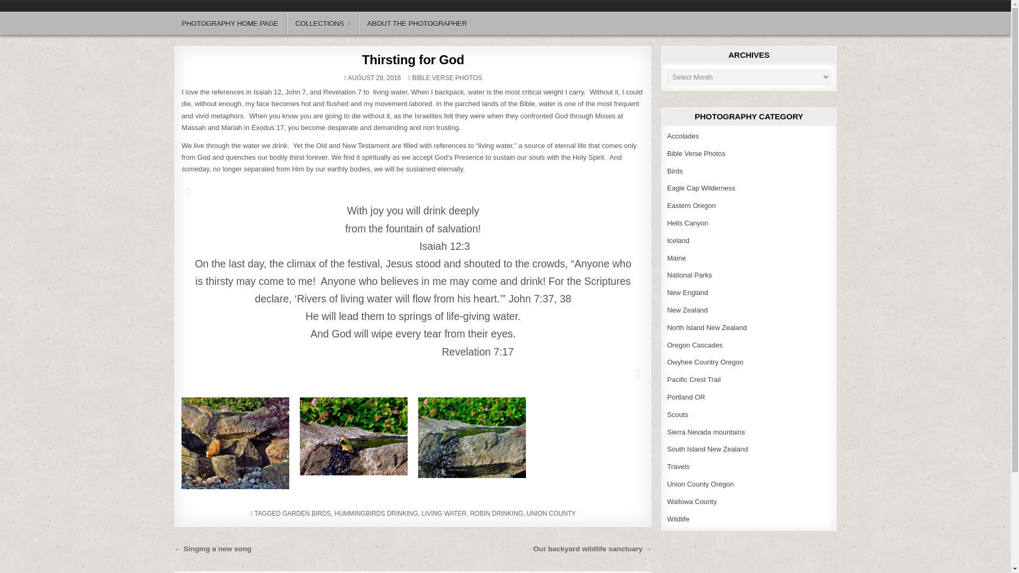 The width and height of the screenshot is (1019, 573). What do you see at coordinates (230, 23) in the screenshot?
I see `PHOTOGRAPHY HOME PAGE` at bounding box center [230, 23].